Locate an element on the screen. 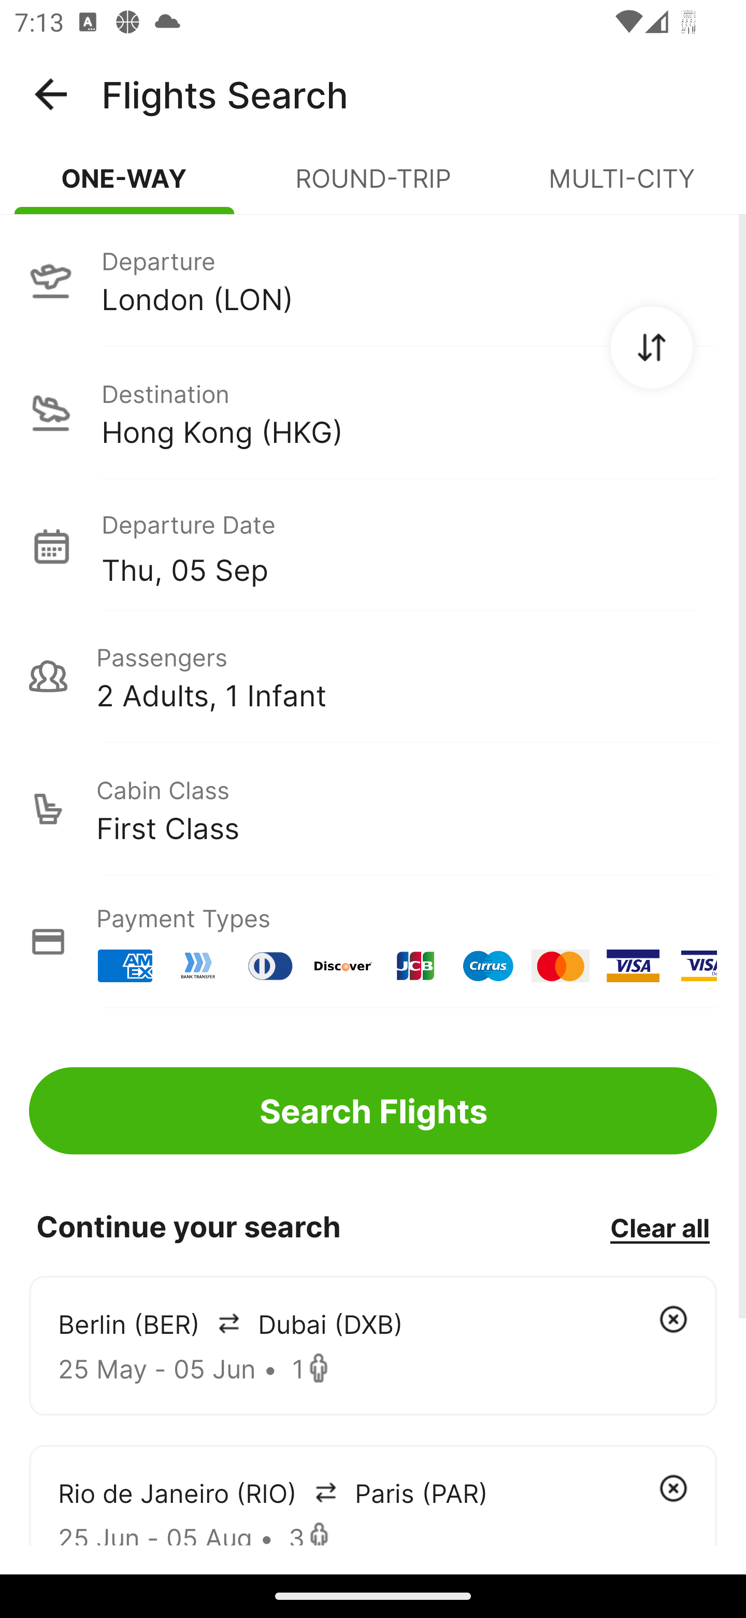 This screenshot has height=1618, width=746. Passengers 2 Adults, 1 Infant is located at coordinates (373, 676).